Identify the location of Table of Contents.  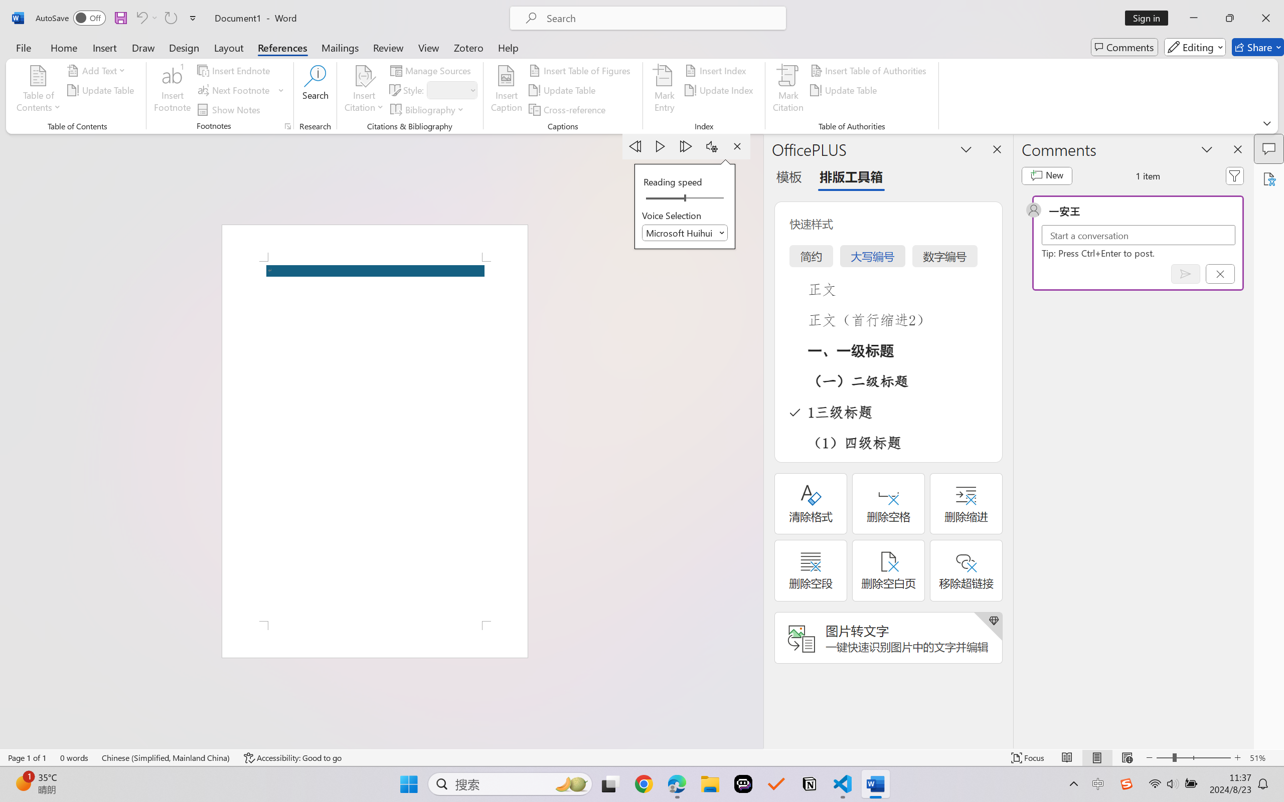
(39, 90).